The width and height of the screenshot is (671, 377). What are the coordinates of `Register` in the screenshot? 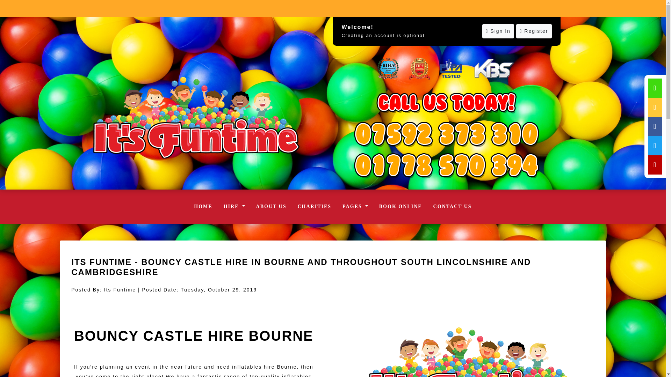 It's located at (534, 31).